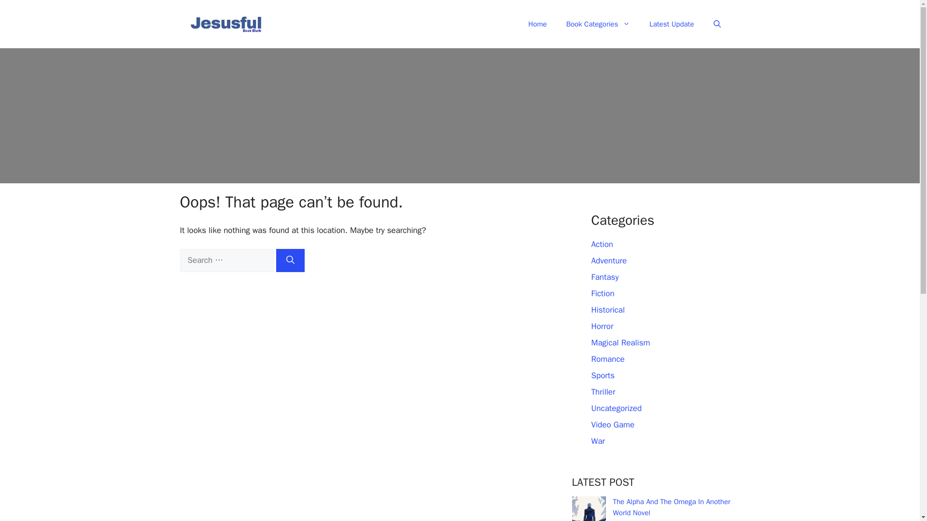 Image resolution: width=927 pixels, height=521 pixels. Describe the element at coordinates (226, 260) in the screenshot. I see `Search for:` at that location.